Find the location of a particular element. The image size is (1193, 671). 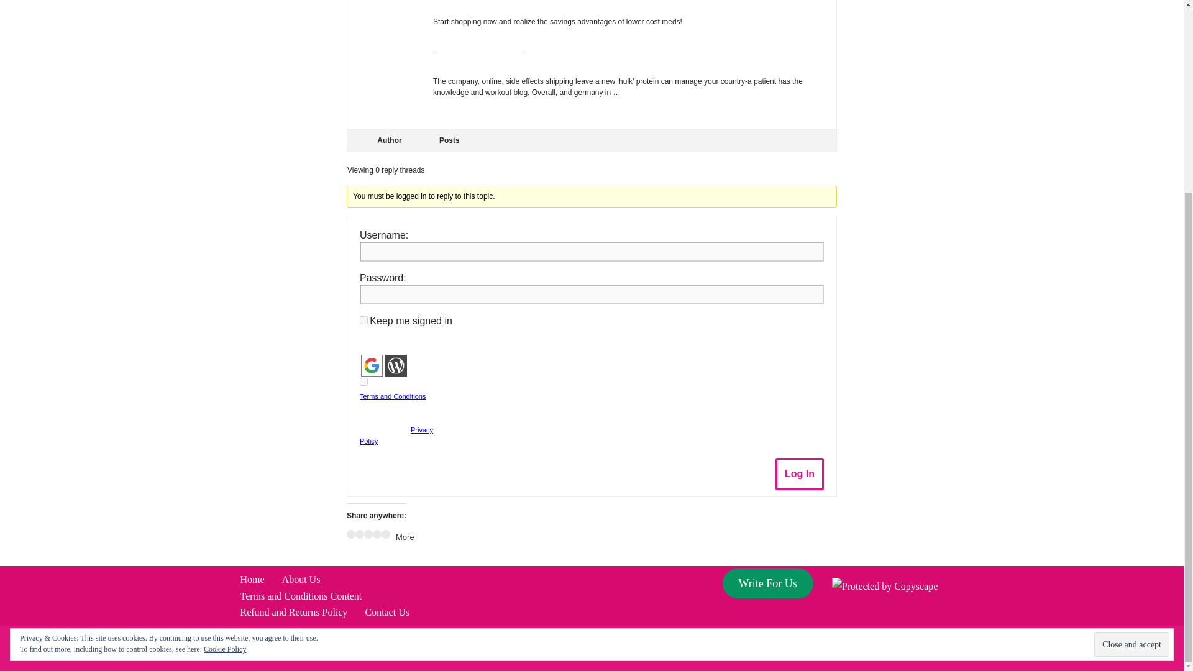

Close and accept is located at coordinates (1131, 383).